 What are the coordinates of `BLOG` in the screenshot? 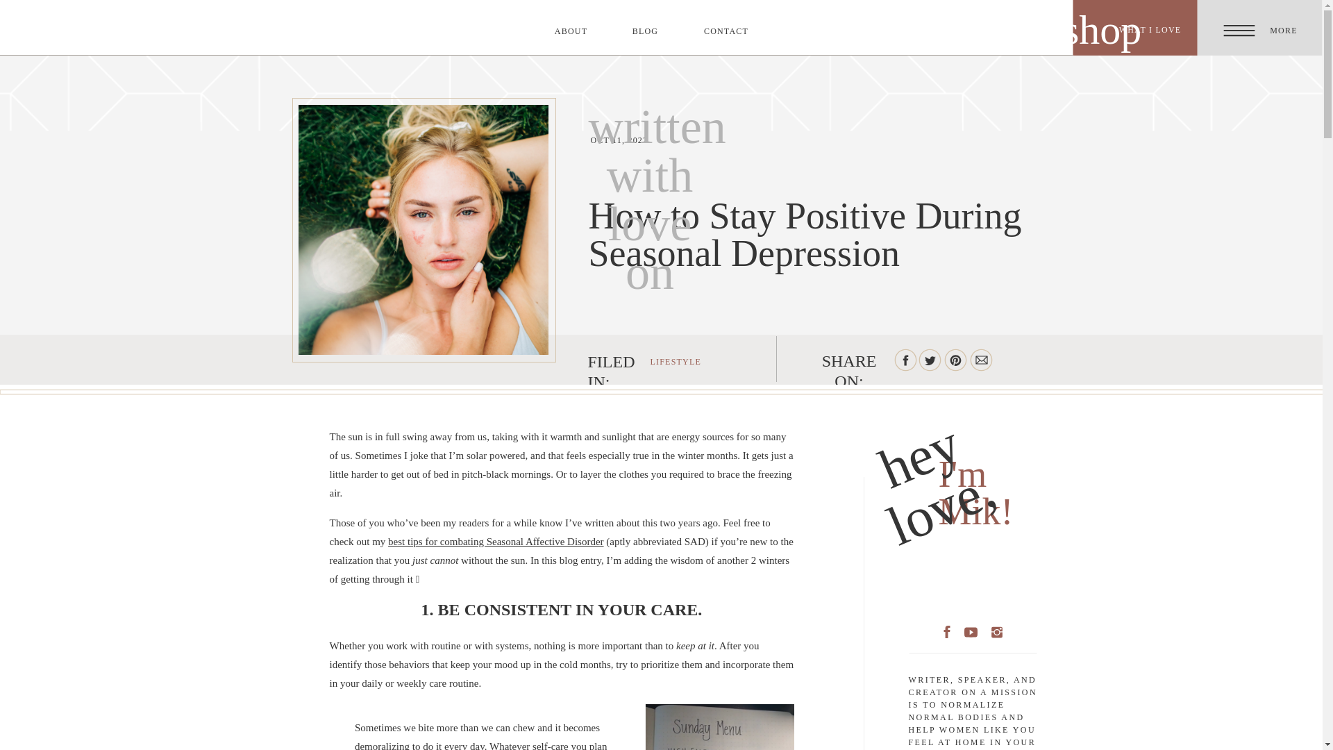 It's located at (645, 31).